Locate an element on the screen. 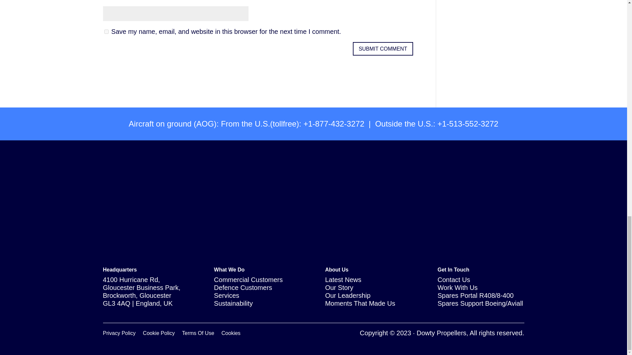 The image size is (632, 355). Follow on LinkedIn is located at coordinates (441, 314).